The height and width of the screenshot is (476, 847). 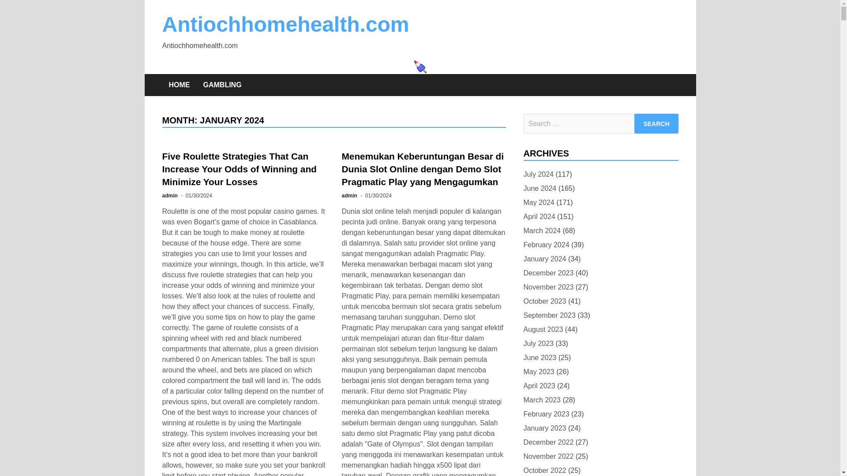 What do you see at coordinates (656, 123) in the screenshot?
I see `Search` at bounding box center [656, 123].